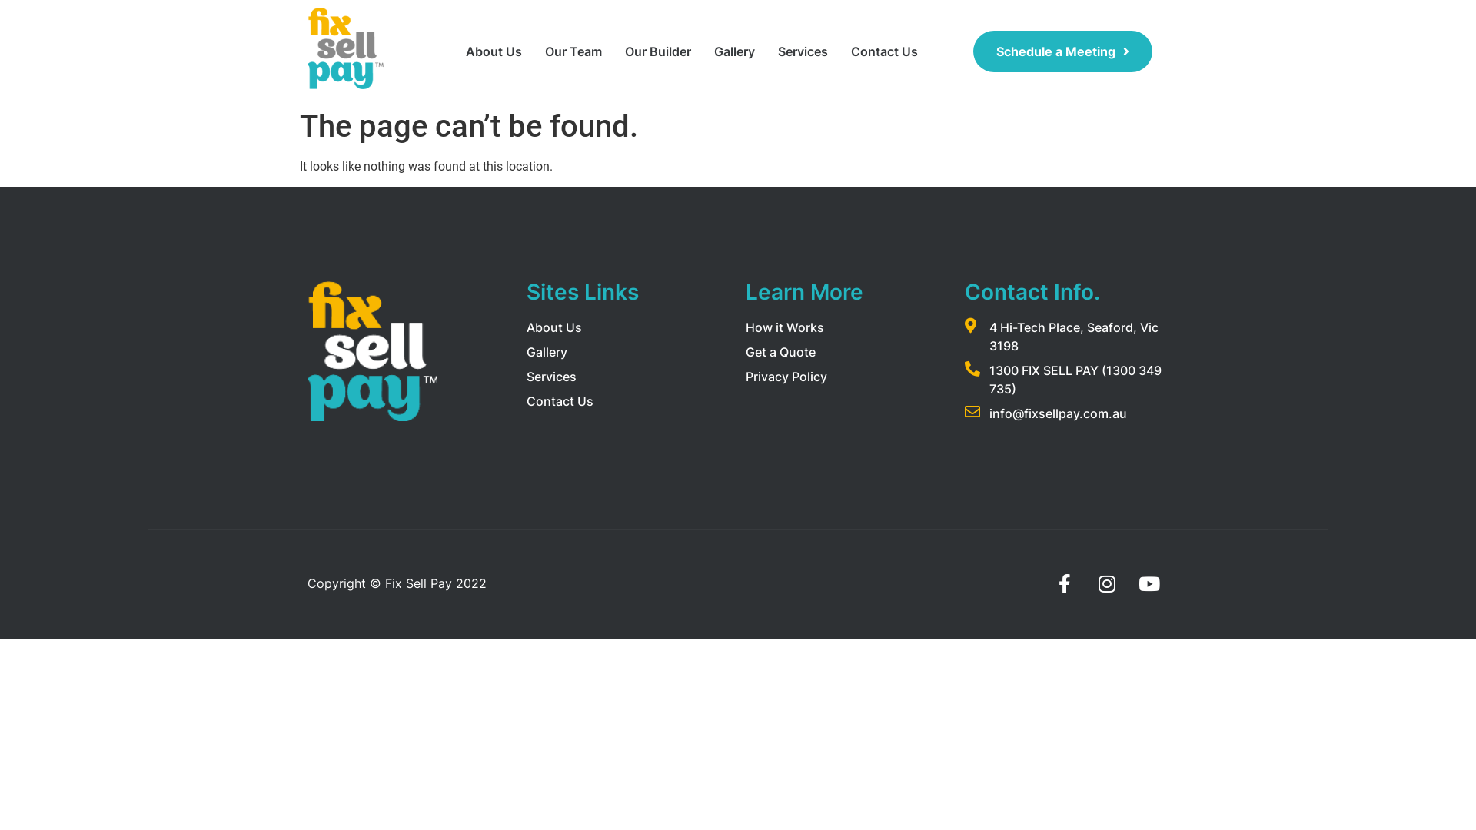  What do you see at coordinates (494, 51) in the screenshot?
I see `About Us` at bounding box center [494, 51].